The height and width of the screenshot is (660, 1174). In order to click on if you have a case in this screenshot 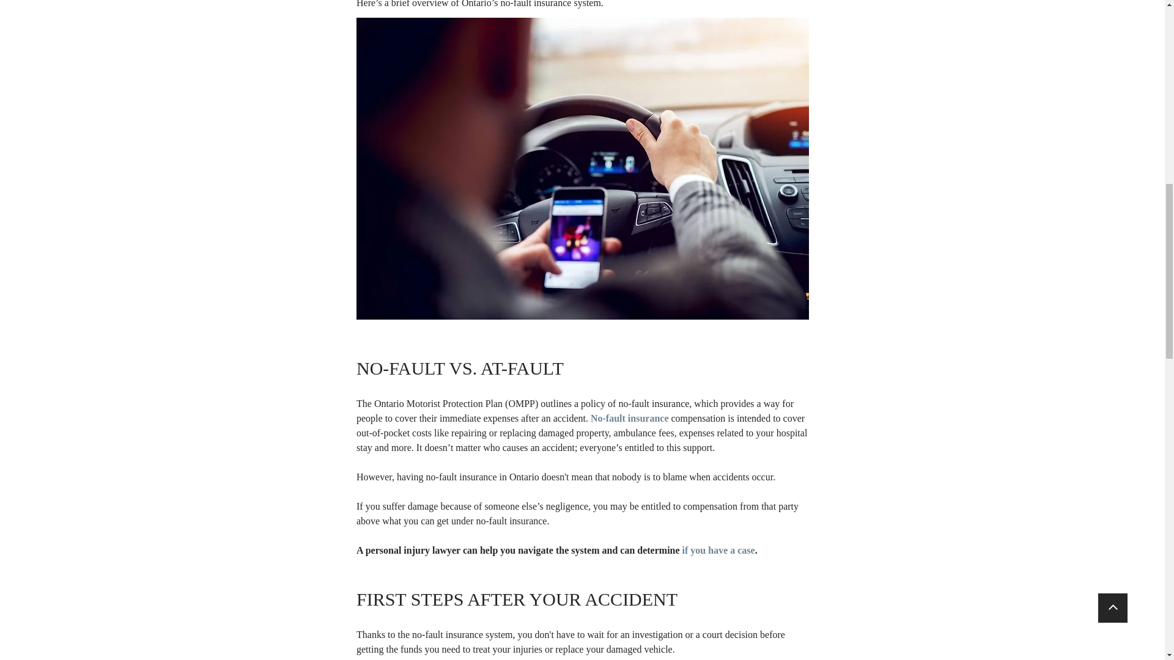, I will do `click(718, 550)`.